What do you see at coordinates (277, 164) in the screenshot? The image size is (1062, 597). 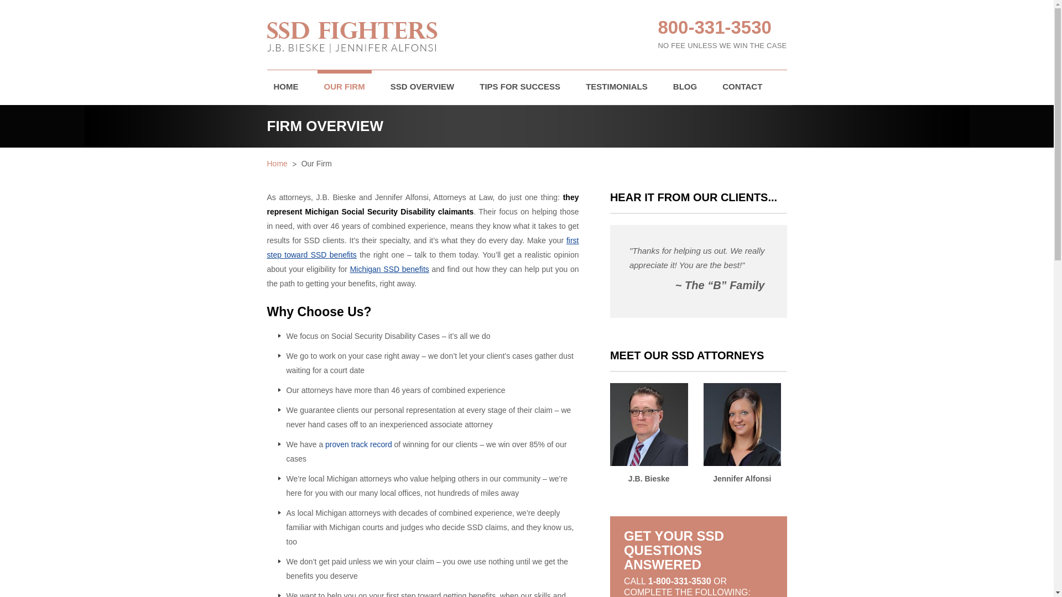 I see `Home` at bounding box center [277, 164].